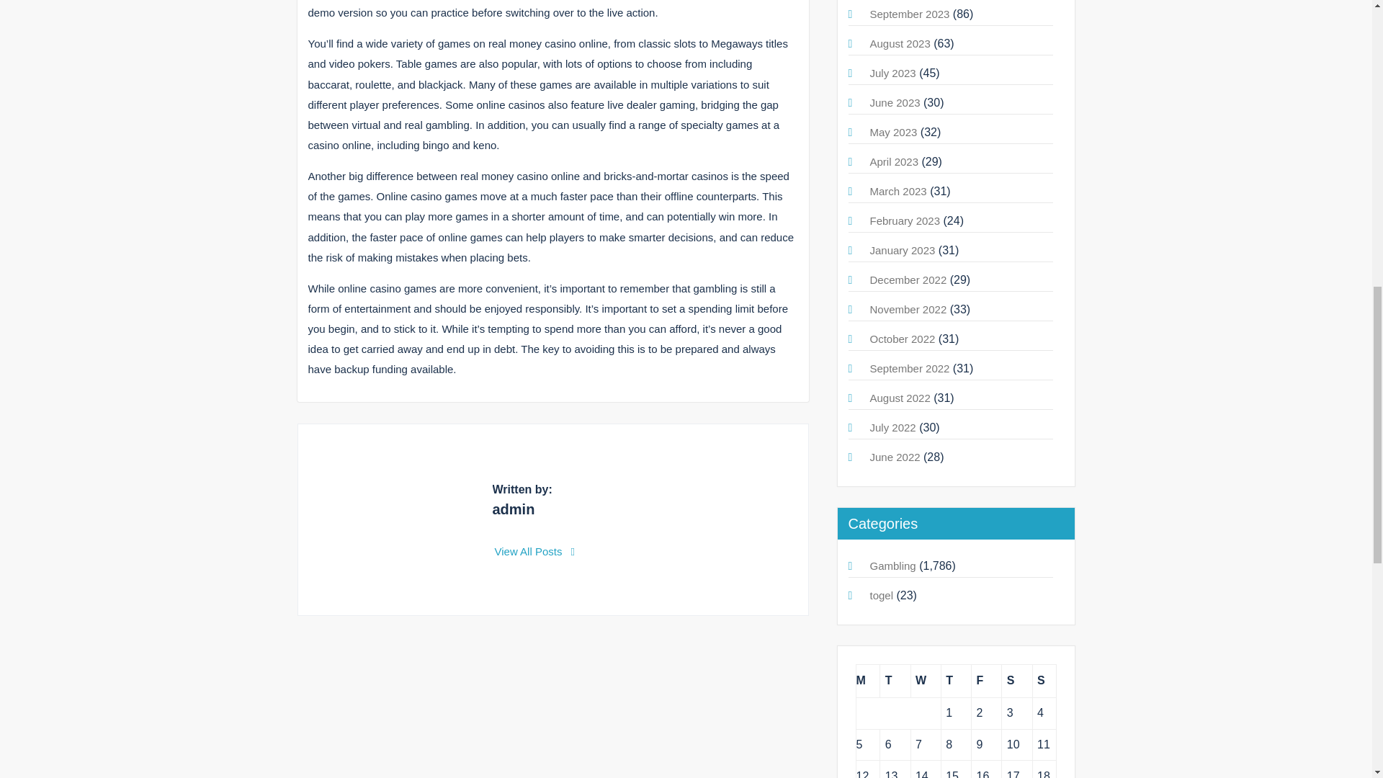 The width and height of the screenshot is (1383, 778). Describe the element at coordinates (900, 43) in the screenshot. I see `August 2023` at that location.